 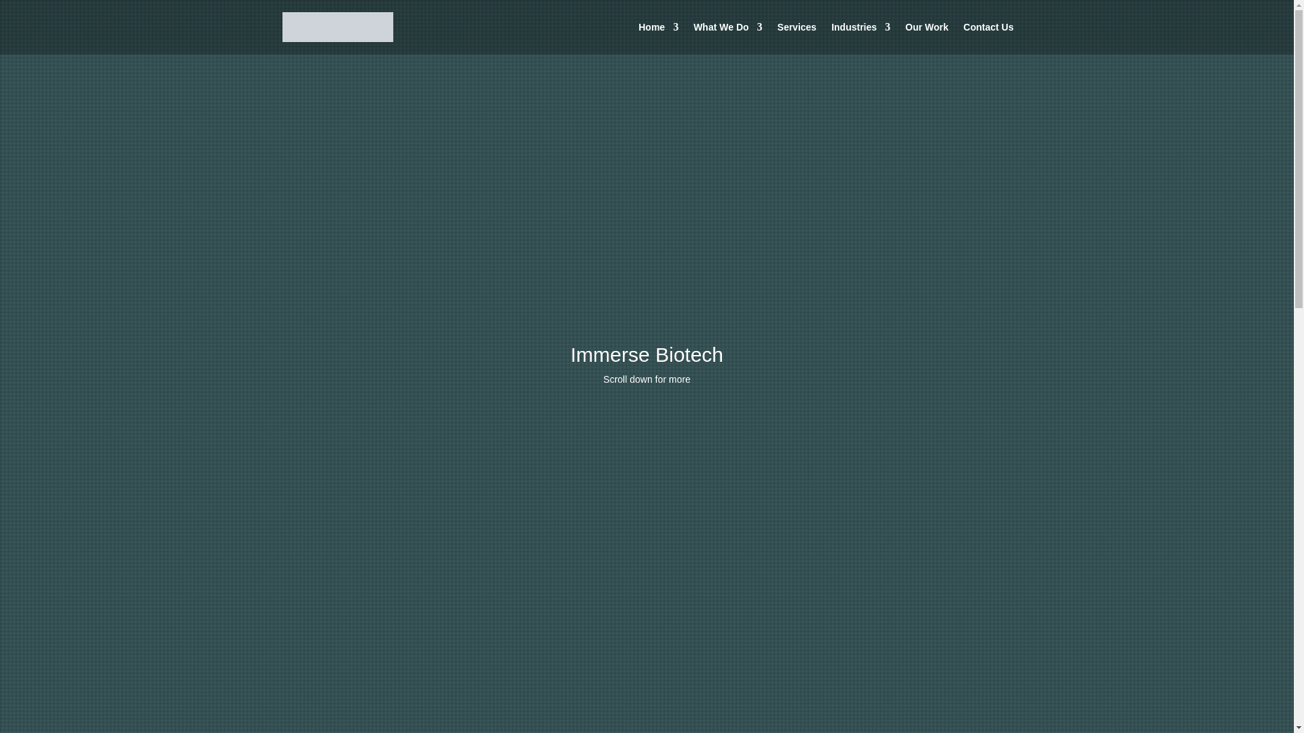 I want to click on Home, so click(x=658, y=38).